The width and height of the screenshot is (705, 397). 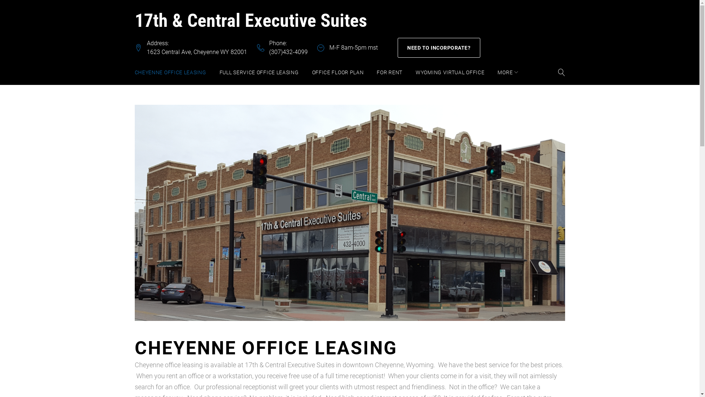 I want to click on CHEYENNE OFFICE LEASING, so click(x=170, y=72).